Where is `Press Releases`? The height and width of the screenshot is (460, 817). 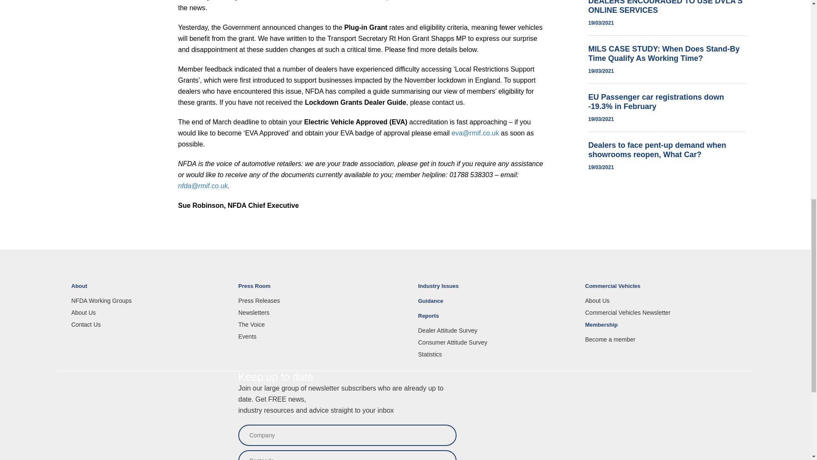 Press Releases is located at coordinates (316, 300).